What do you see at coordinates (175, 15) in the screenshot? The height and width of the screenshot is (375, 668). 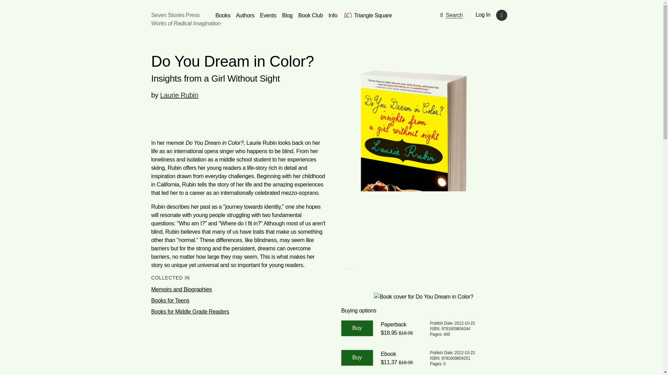 I see `Seven Stories Press` at bounding box center [175, 15].